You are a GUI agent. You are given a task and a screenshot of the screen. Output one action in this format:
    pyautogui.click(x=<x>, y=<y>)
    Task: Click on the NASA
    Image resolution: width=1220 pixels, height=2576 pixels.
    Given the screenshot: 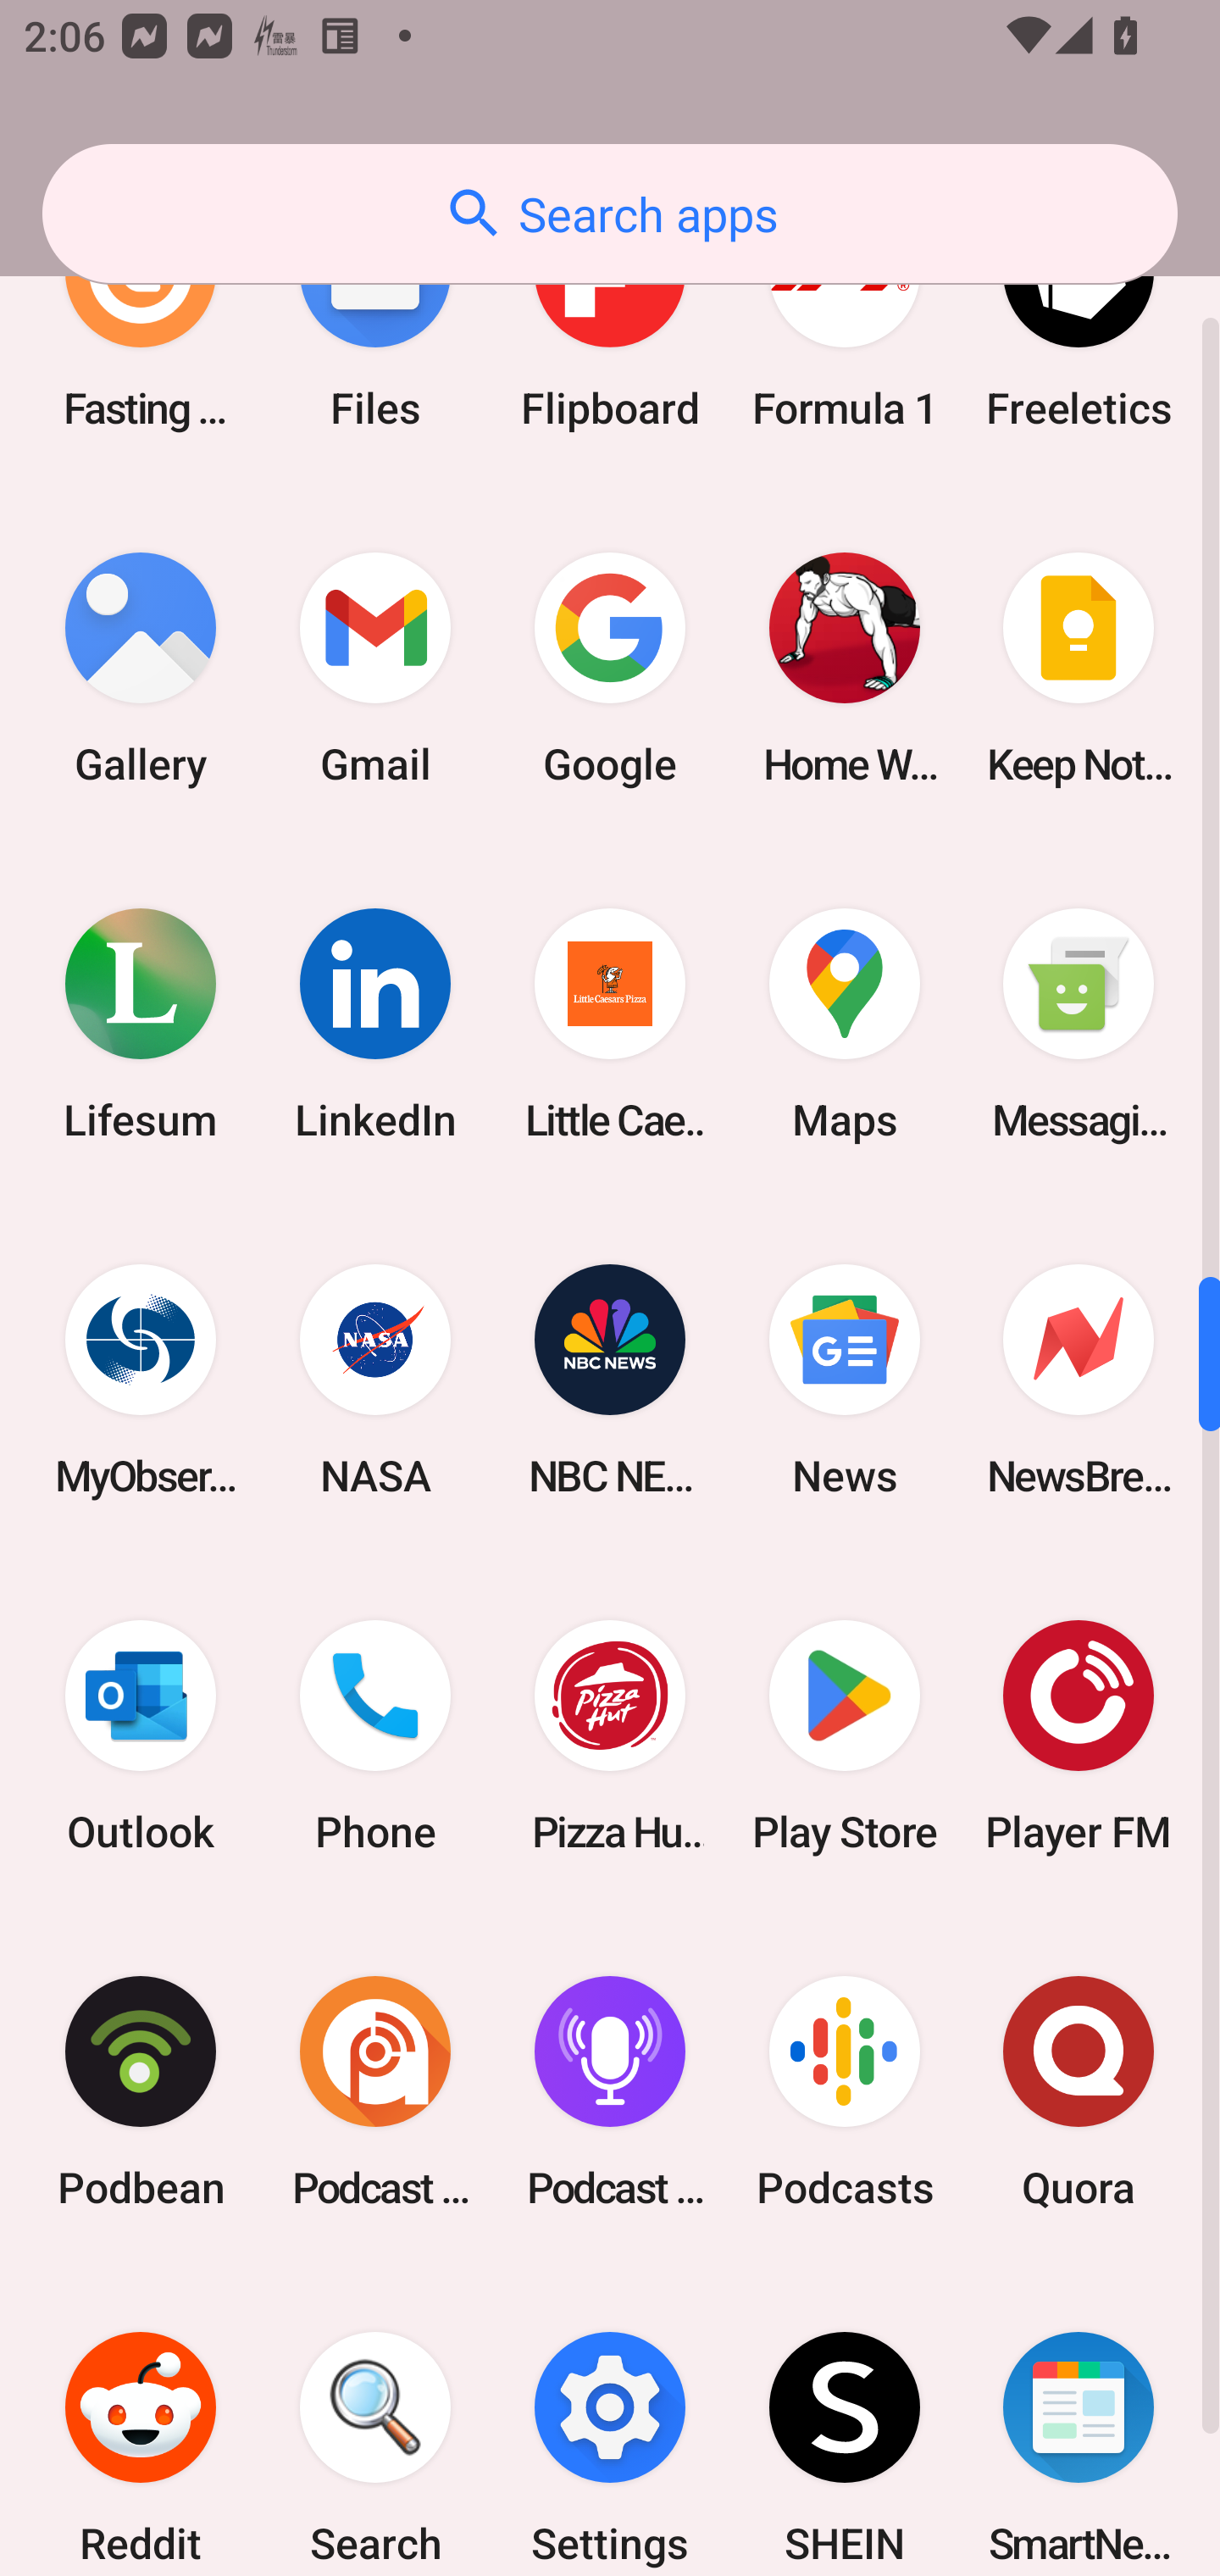 What is the action you would take?
    pyautogui.click(x=375, y=1380)
    